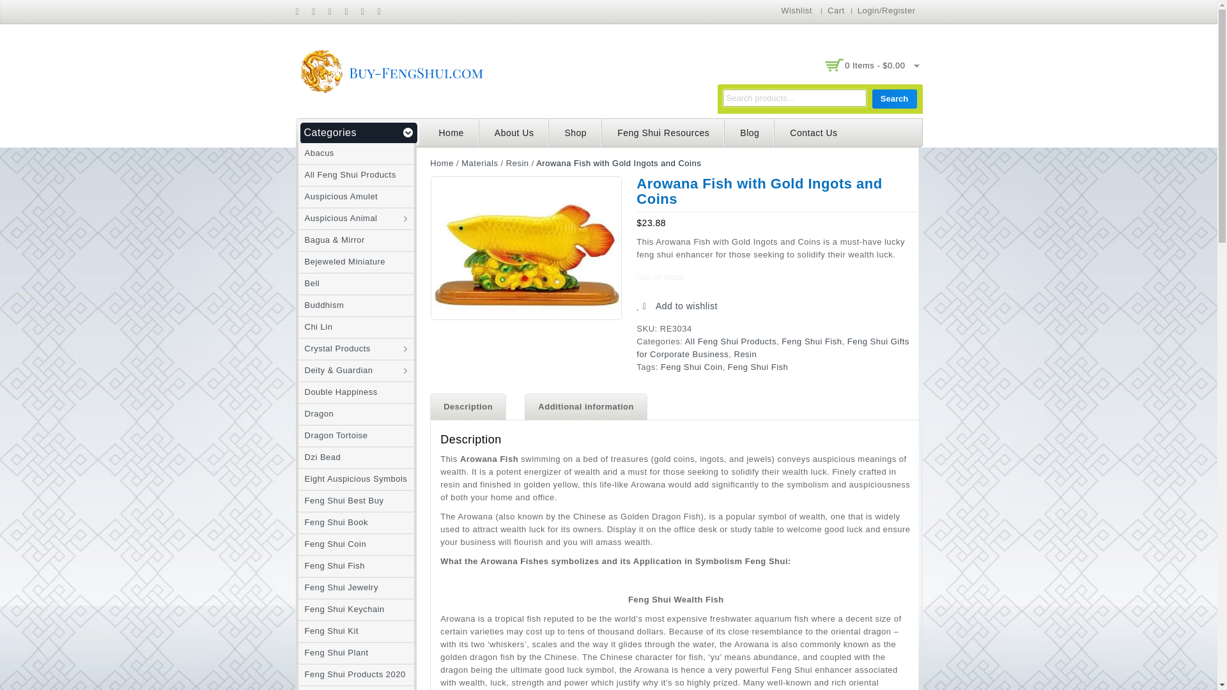 This screenshot has height=690, width=1227. I want to click on Bell, so click(308, 284).